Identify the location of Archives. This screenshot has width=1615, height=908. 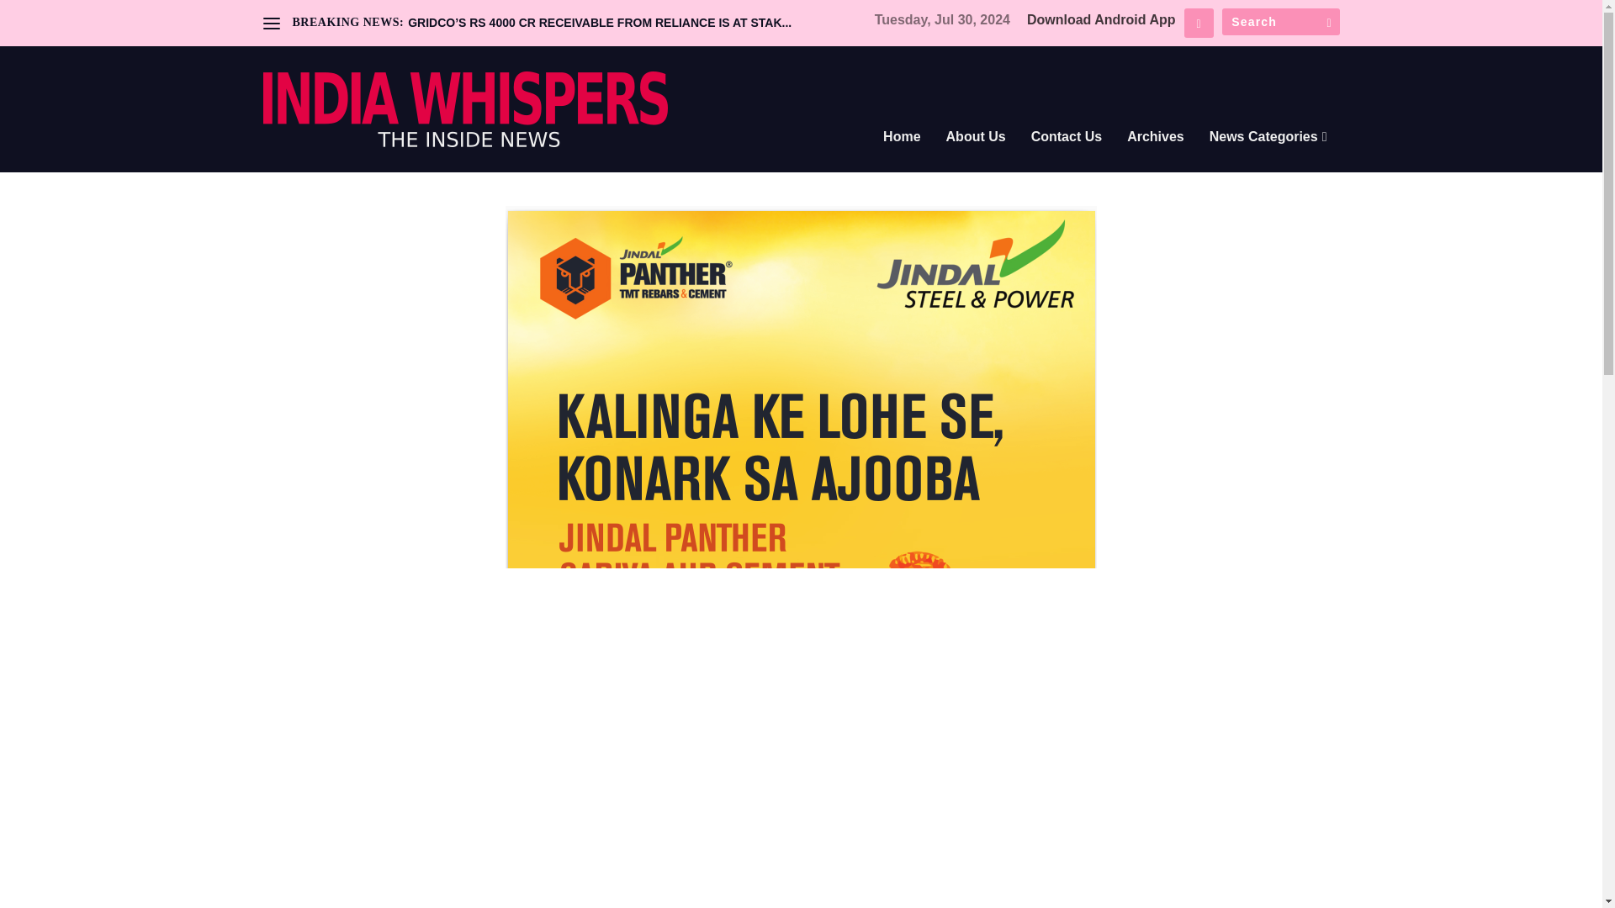
(1156, 160).